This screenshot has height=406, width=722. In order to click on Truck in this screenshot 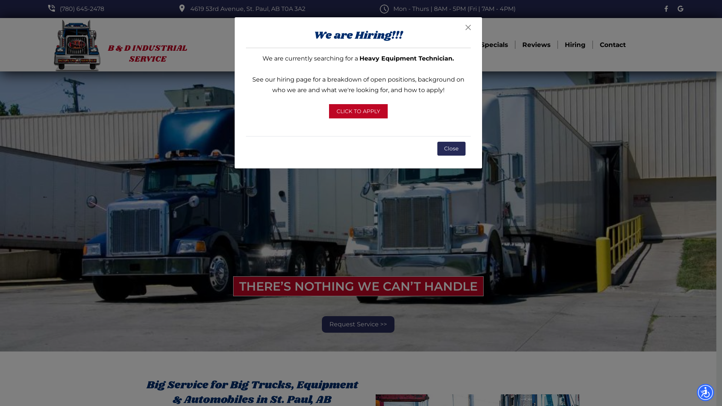, I will do `click(349, 45)`.